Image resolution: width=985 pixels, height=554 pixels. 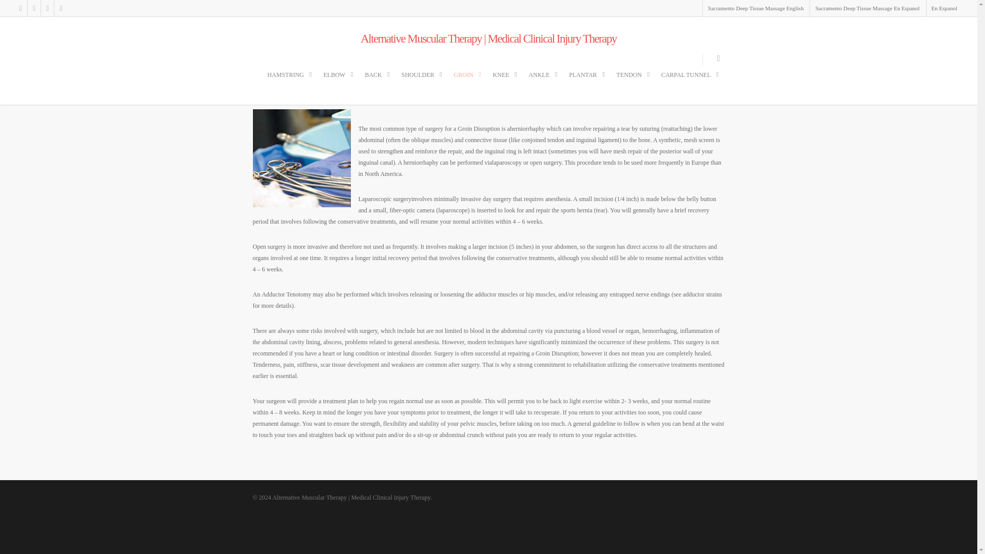 What do you see at coordinates (755, 8) in the screenshot?
I see `Sacramento Deep Tissue Massage English` at bounding box center [755, 8].